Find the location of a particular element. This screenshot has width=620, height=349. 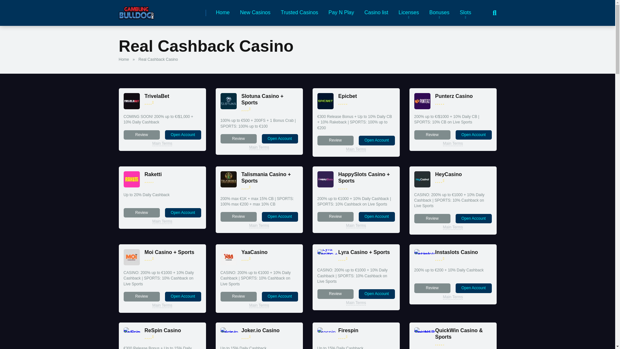

Gambling Bulldog is located at coordinates (136, 10).